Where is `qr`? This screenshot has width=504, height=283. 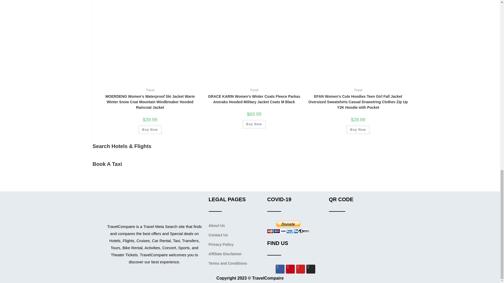 qr is located at coordinates (355, 247).